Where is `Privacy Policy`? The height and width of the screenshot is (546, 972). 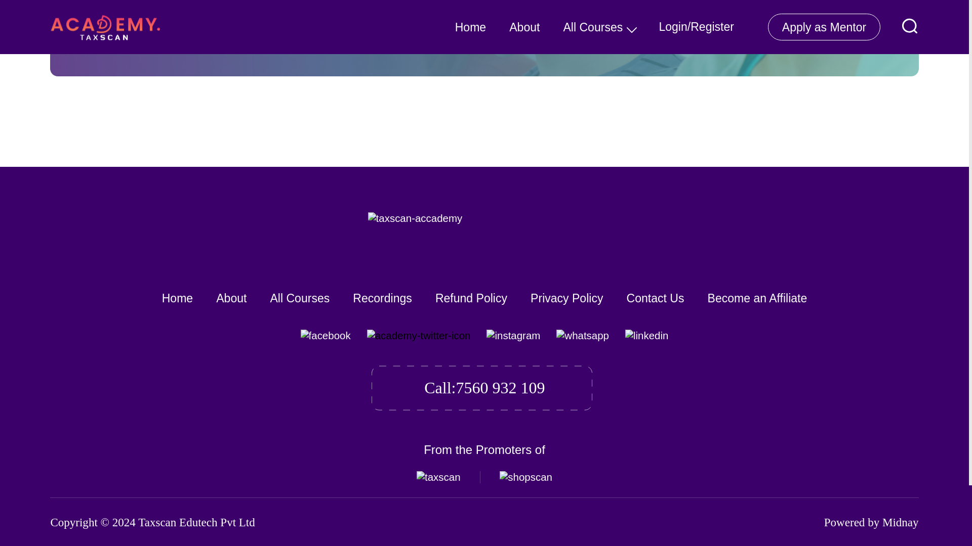 Privacy Policy is located at coordinates (566, 298).